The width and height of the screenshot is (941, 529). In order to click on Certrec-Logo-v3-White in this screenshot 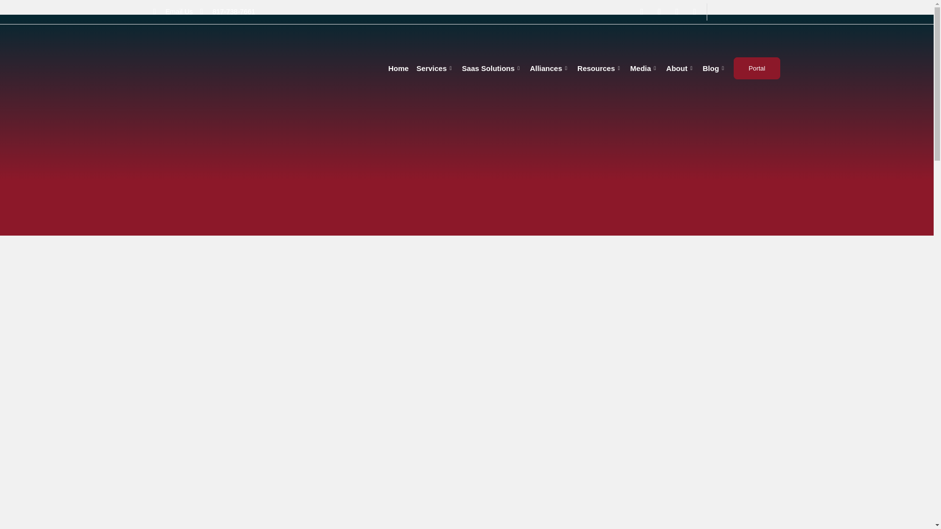, I will do `click(222, 68)`.